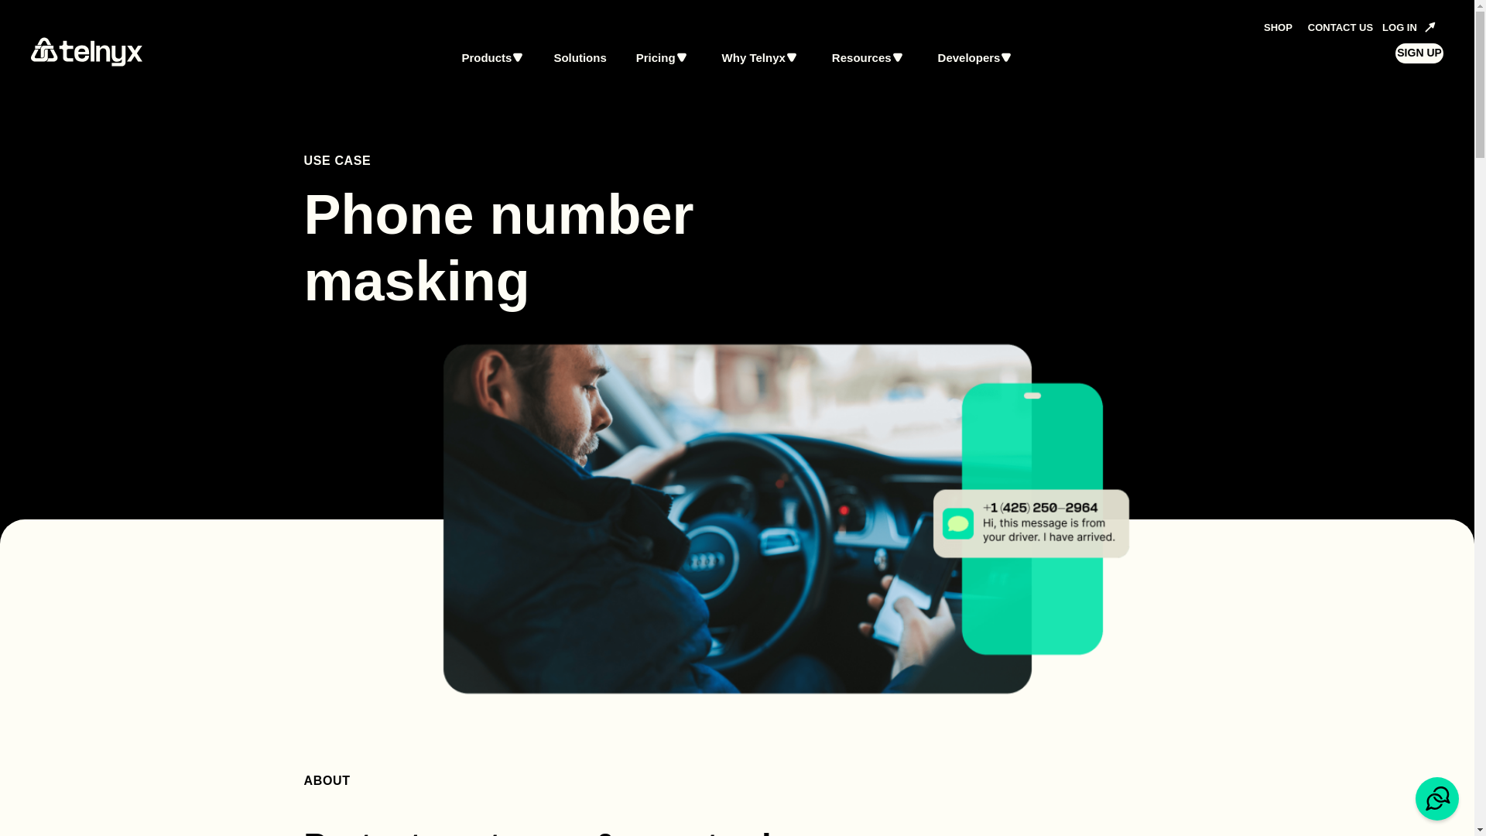 The height and width of the screenshot is (836, 1486). What do you see at coordinates (759, 57) in the screenshot?
I see `Why Telnyx` at bounding box center [759, 57].